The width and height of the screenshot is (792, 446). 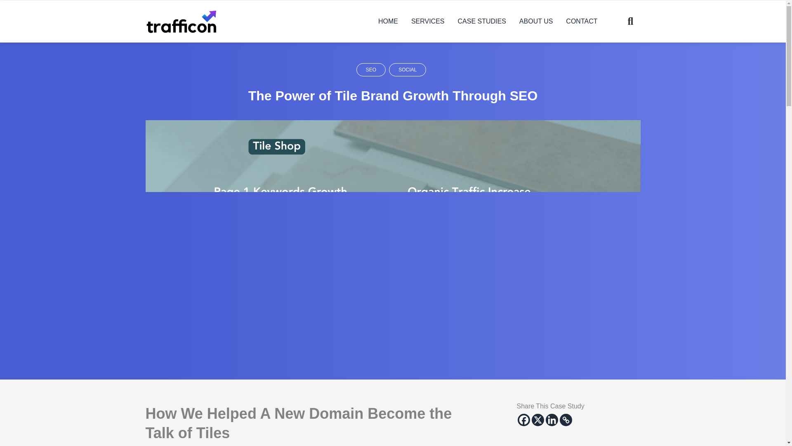 I want to click on X, so click(x=537, y=420).